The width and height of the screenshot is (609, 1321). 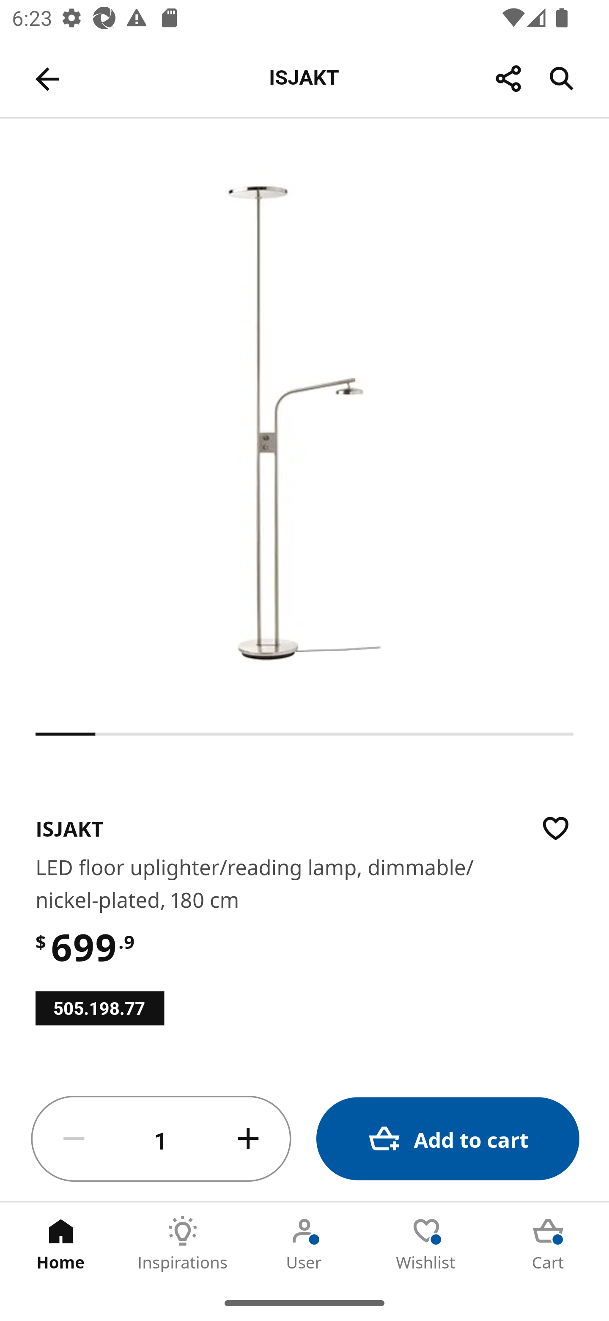 What do you see at coordinates (447, 1139) in the screenshot?
I see `Add to cart` at bounding box center [447, 1139].